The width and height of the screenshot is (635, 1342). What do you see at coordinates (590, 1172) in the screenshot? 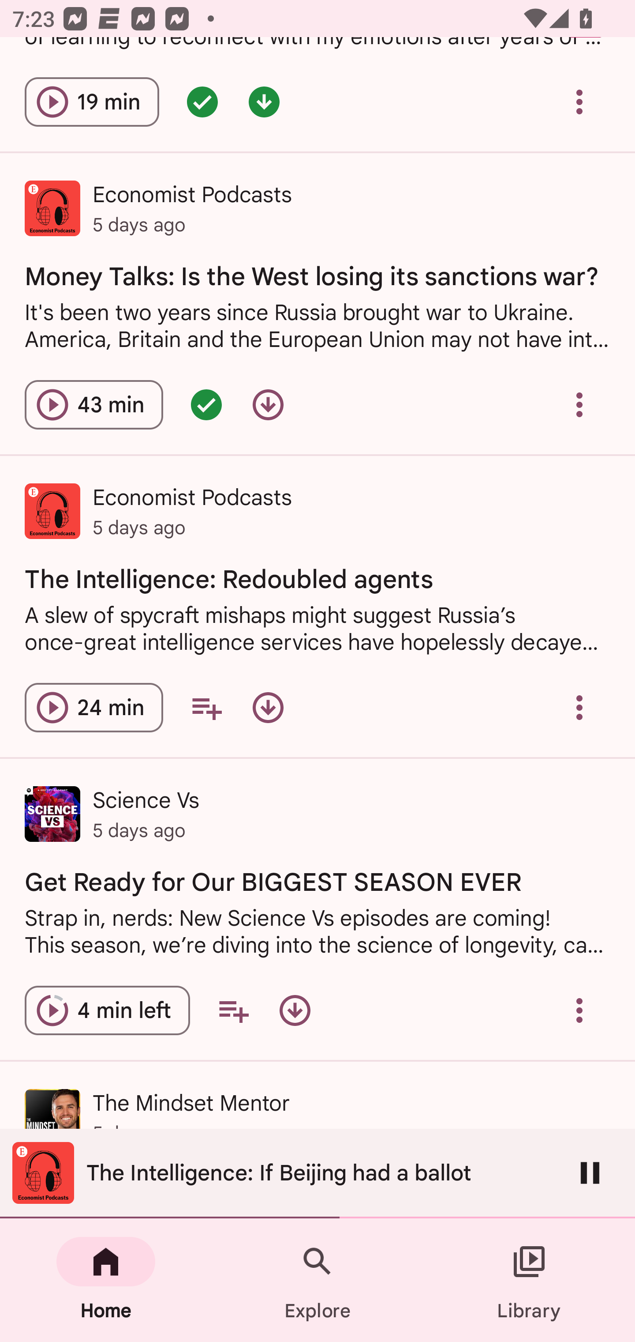
I see `Pause` at bounding box center [590, 1172].